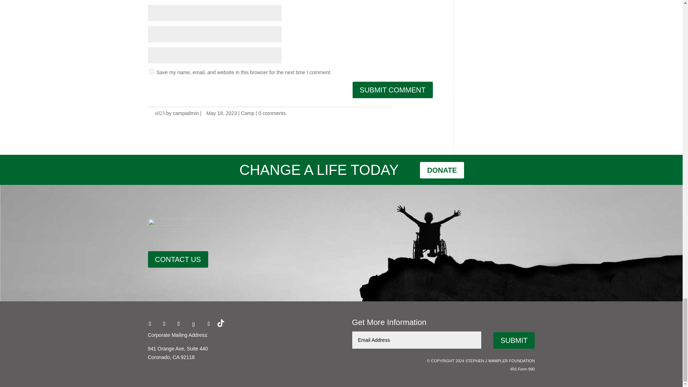  What do you see at coordinates (151, 72) in the screenshot?
I see `yes` at bounding box center [151, 72].